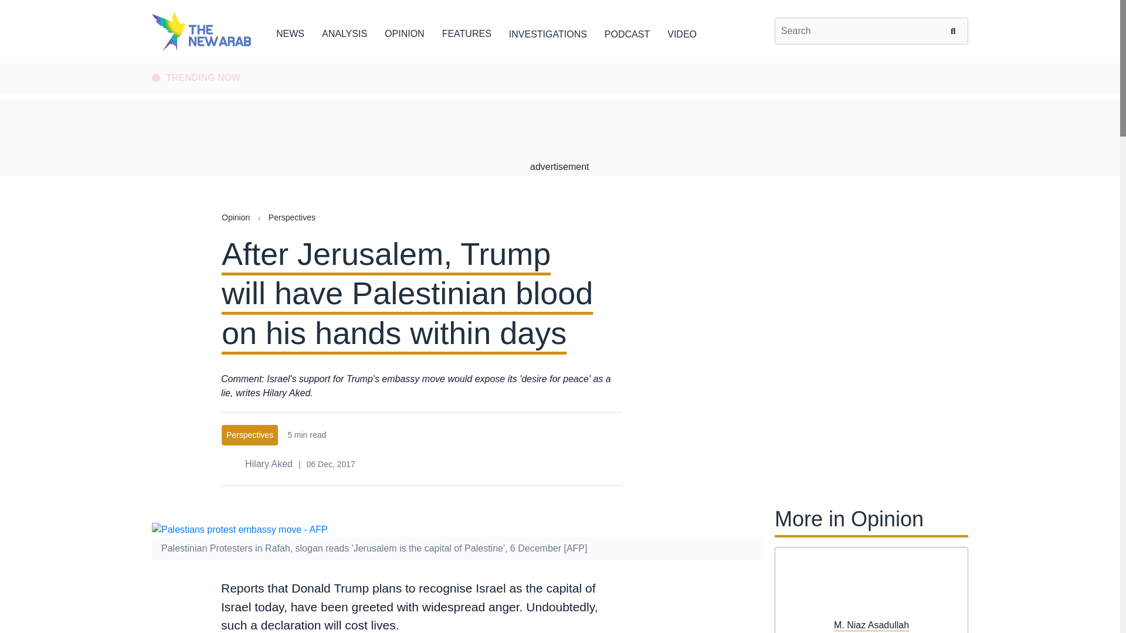  What do you see at coordinates (955, 30) in the screenshot?
I see `Search` at bounding box center [955, 30].